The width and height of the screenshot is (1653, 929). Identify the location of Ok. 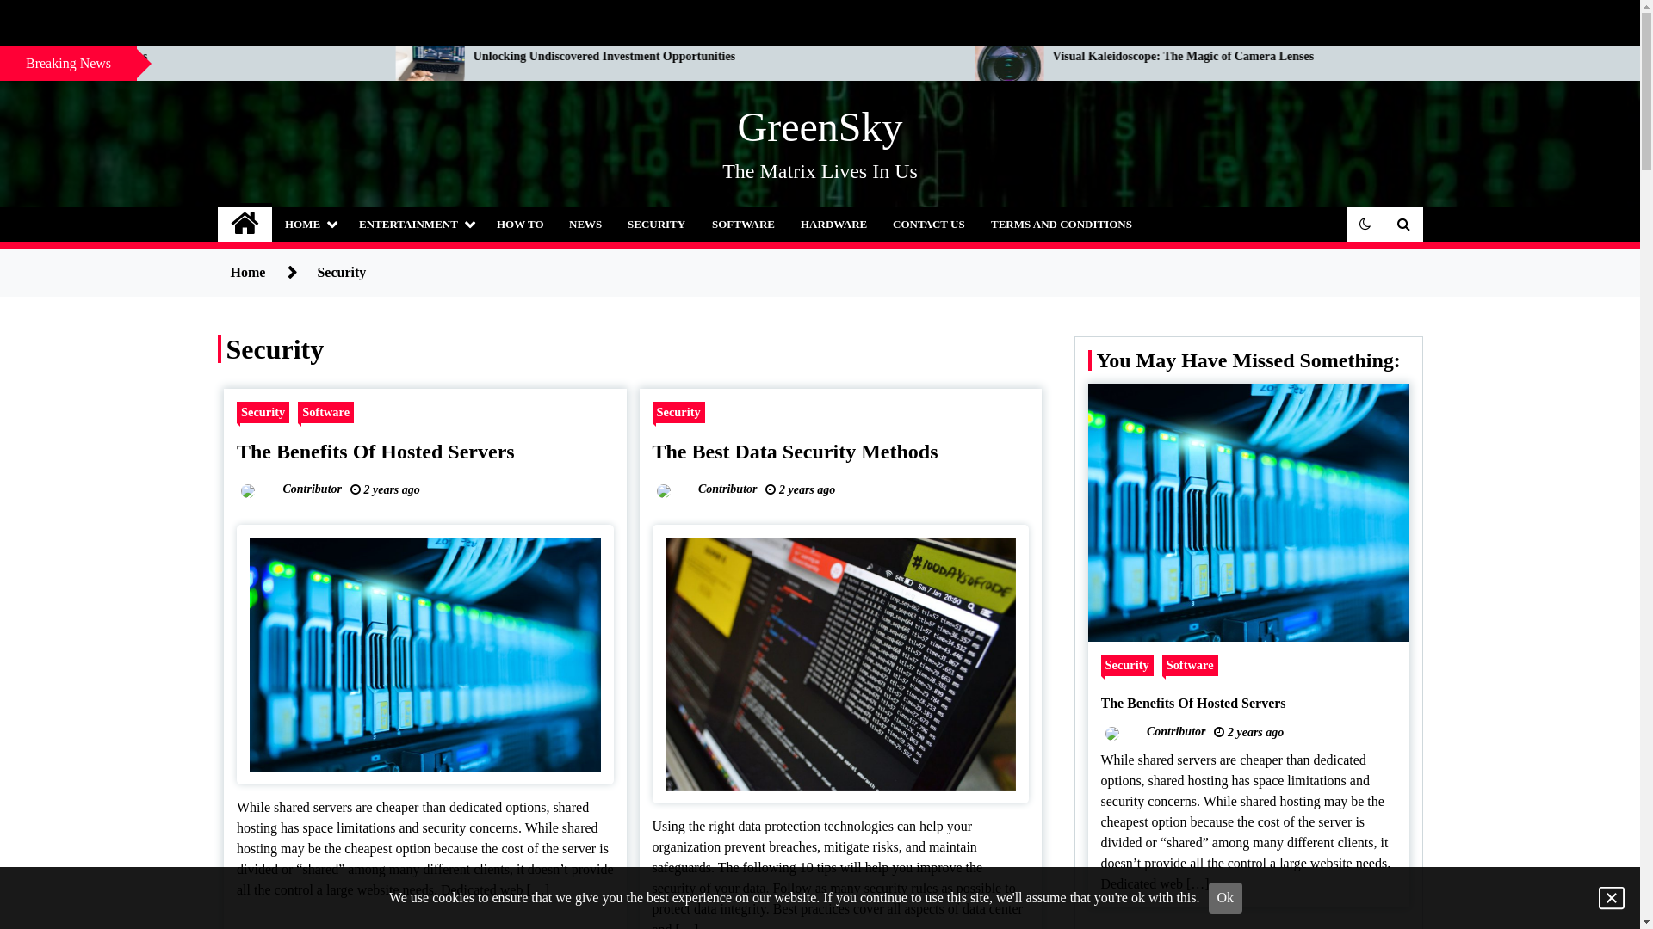
(1226, 898).